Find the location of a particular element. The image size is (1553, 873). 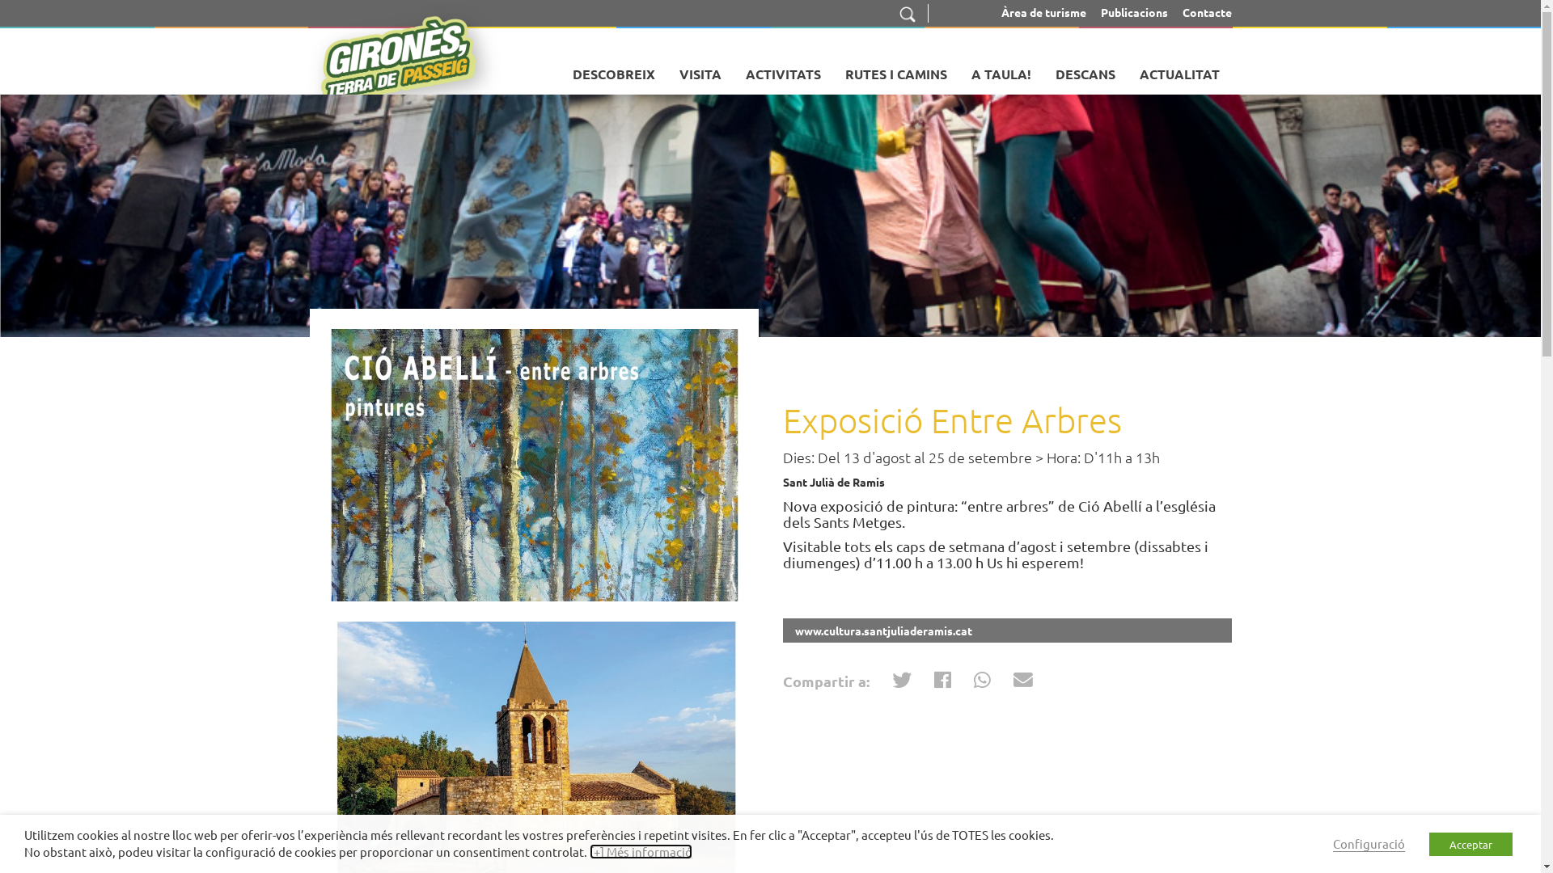

Comparteix a Whatsapp (Obre en nova finestra) is located at coordinates (982, 682).